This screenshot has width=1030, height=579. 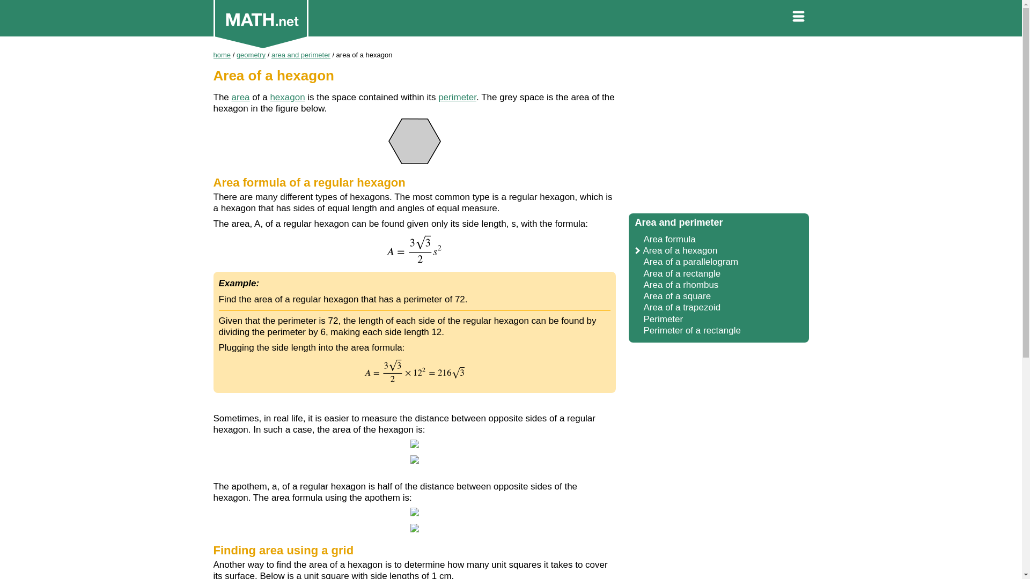 What do you see at coordinates (251, 55) in the screenshot?
I see `geometry` at bounding box center [251, 55].